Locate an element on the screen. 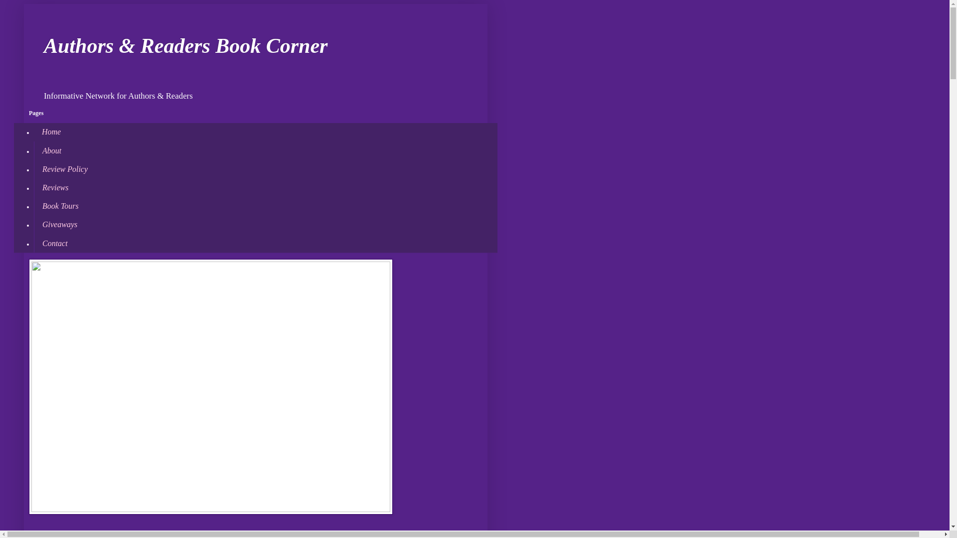 This screenshot has width=957, height=538. Home is located at coordinates (51, 133).